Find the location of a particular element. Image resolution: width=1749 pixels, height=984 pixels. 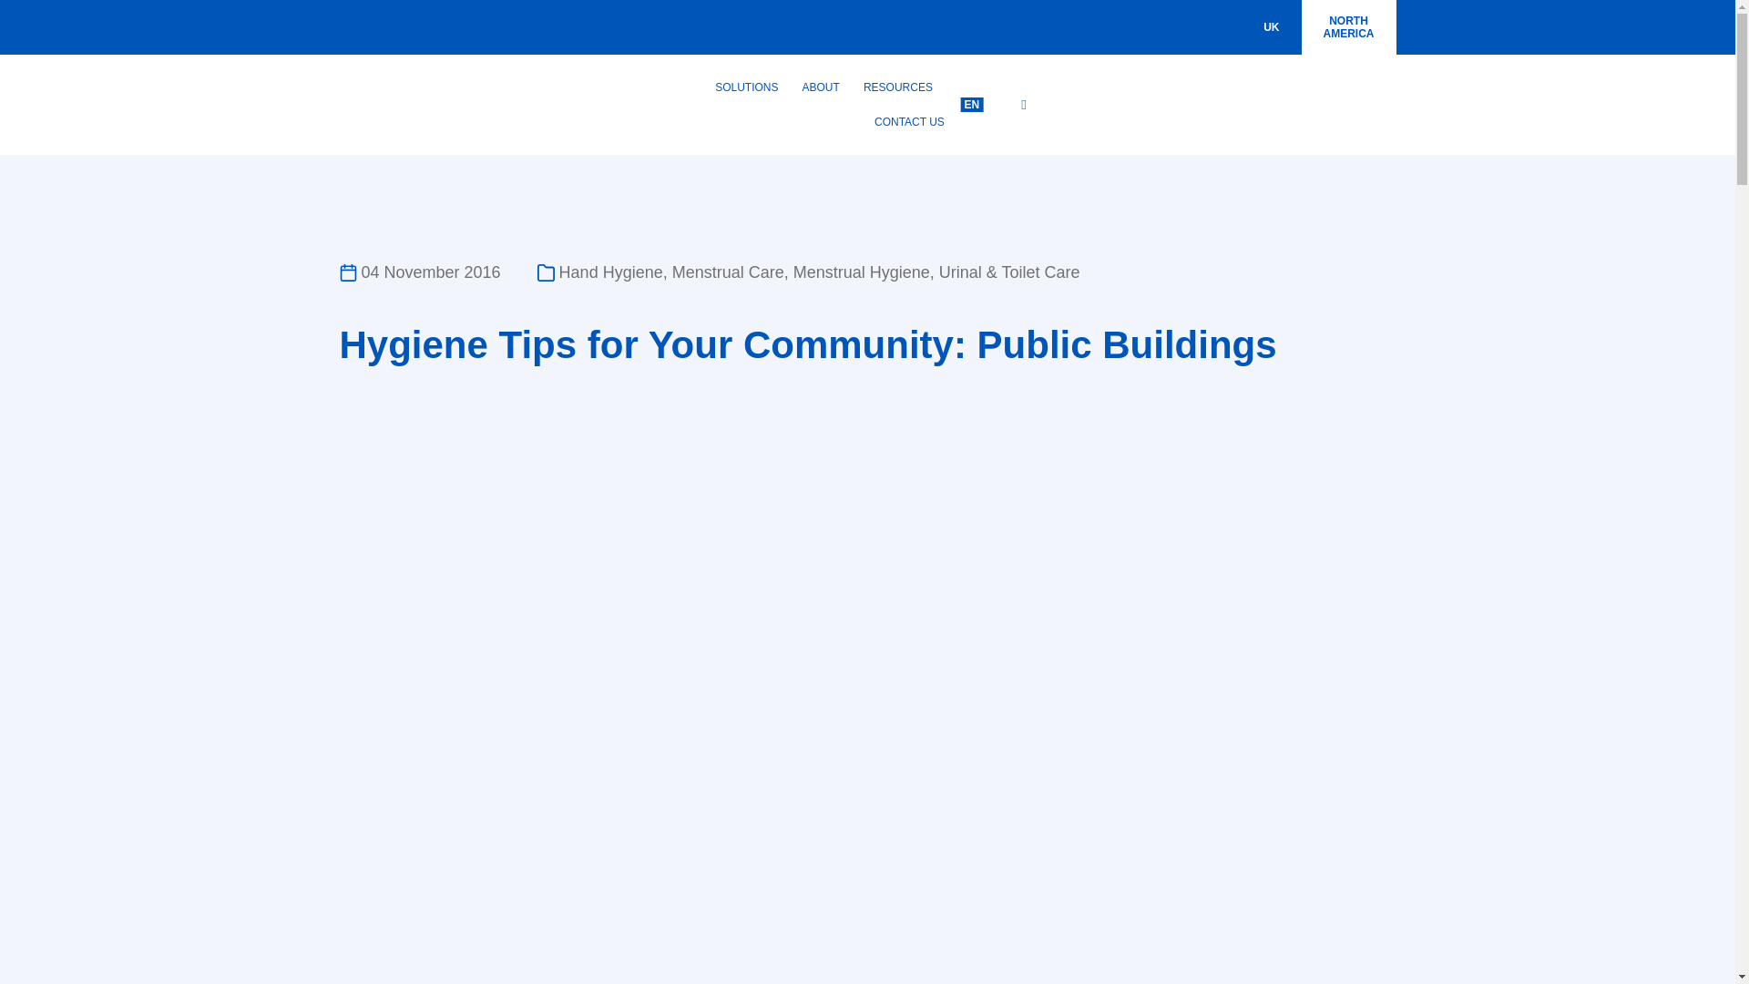

RESOURCES is located at coordinates (746, 87).